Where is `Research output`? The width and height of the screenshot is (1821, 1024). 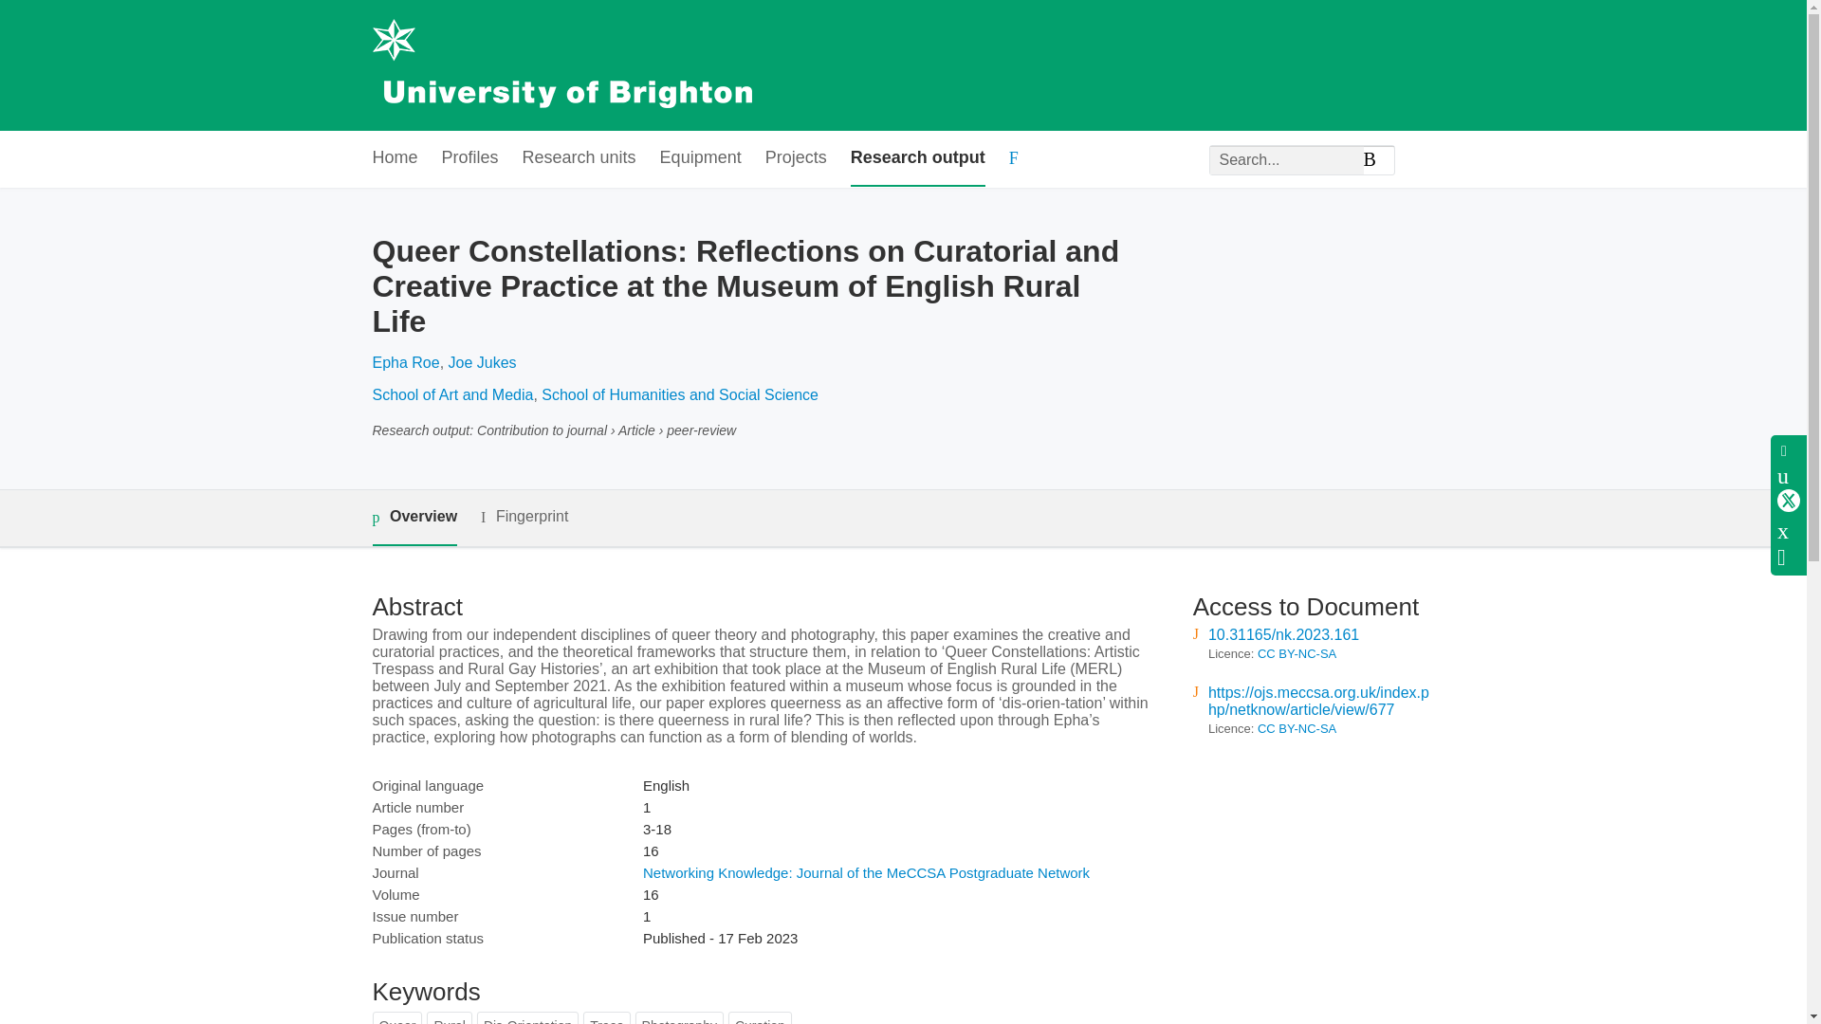
Research output is located at coordinates (917, 158).